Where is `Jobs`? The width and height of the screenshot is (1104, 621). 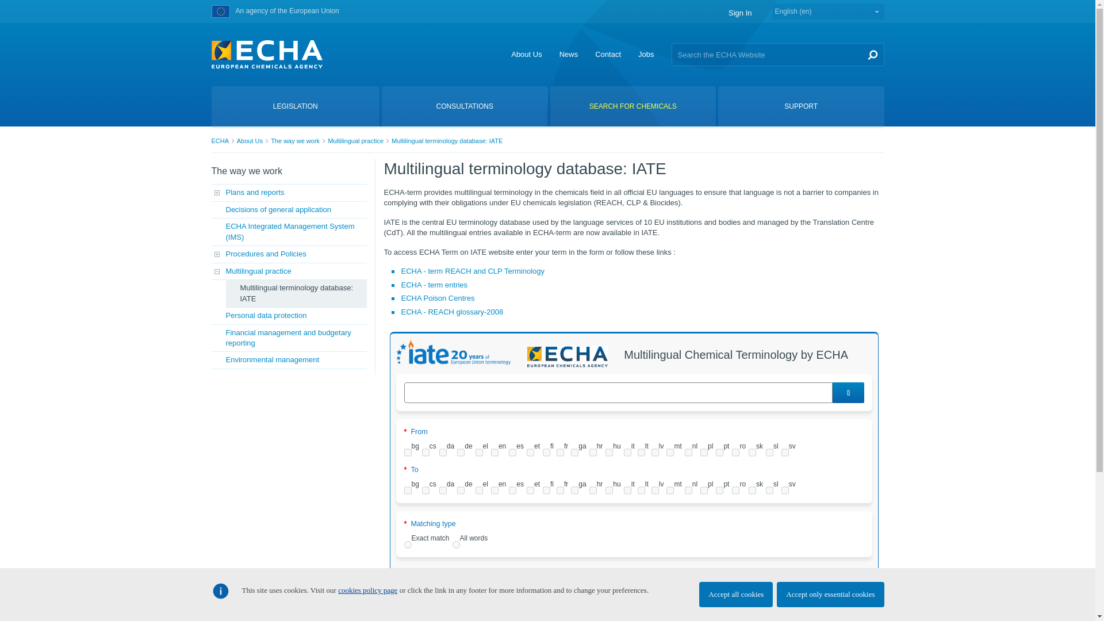 Jobs is located at coordinates (645, 54).